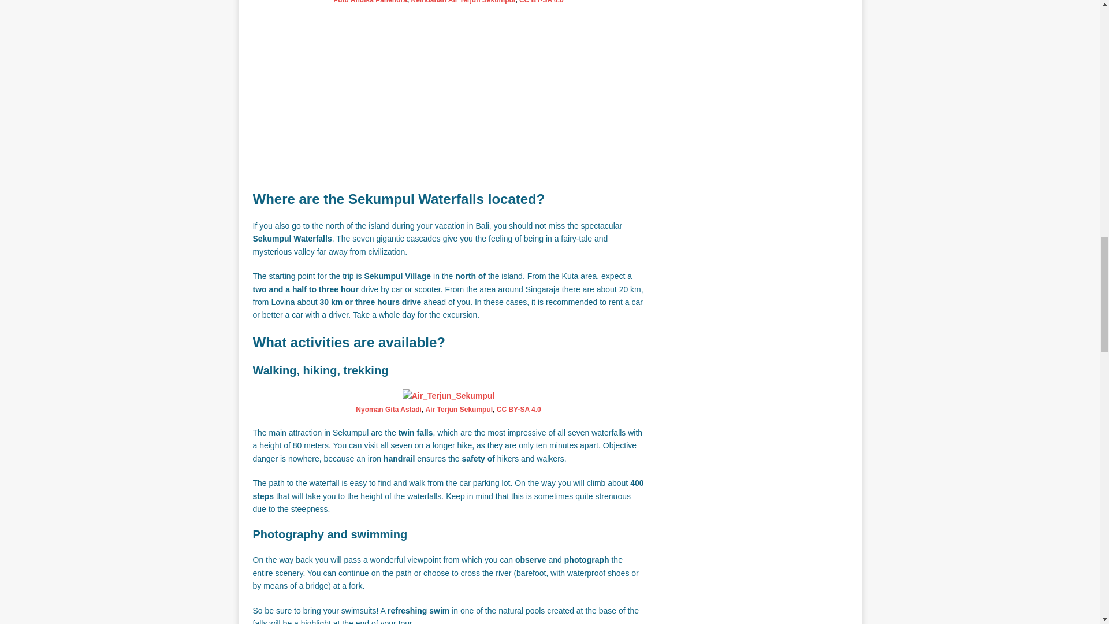 The height and width of the screenshot is (624, 1109). Describe the element at coordinates (459, 410) in the screenshot. I see `Air Terjun Sekumpul` at that location.